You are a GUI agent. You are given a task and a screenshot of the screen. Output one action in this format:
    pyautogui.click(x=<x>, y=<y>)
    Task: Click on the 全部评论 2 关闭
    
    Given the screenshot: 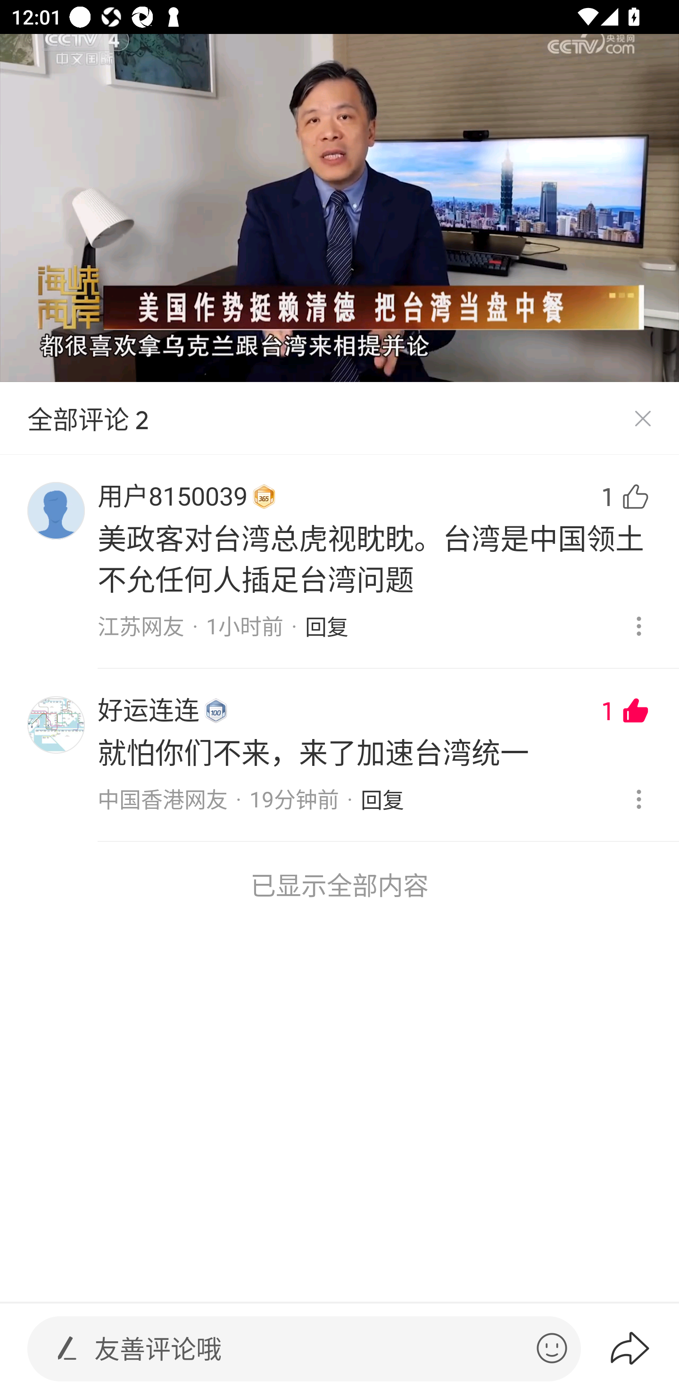 What is the action you would take?
    pyautogui.click(x=339, y=419)
    